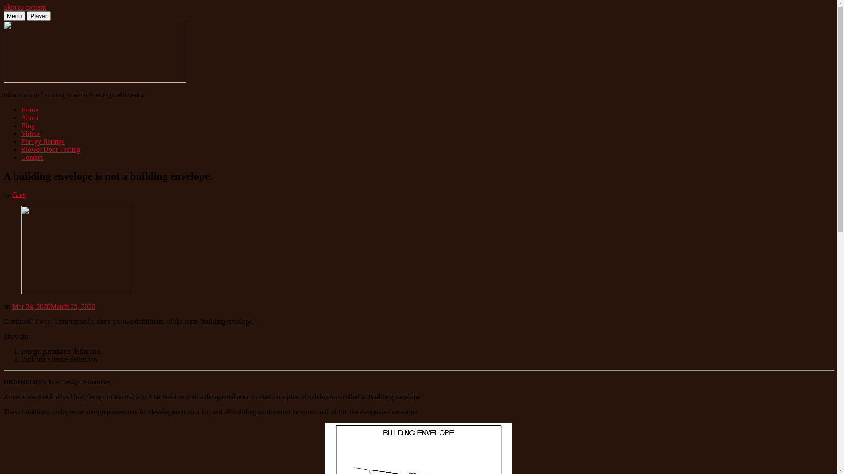  Describe the element at coordinates (32, 157) in the screenshot. I see `Contact` at that location.